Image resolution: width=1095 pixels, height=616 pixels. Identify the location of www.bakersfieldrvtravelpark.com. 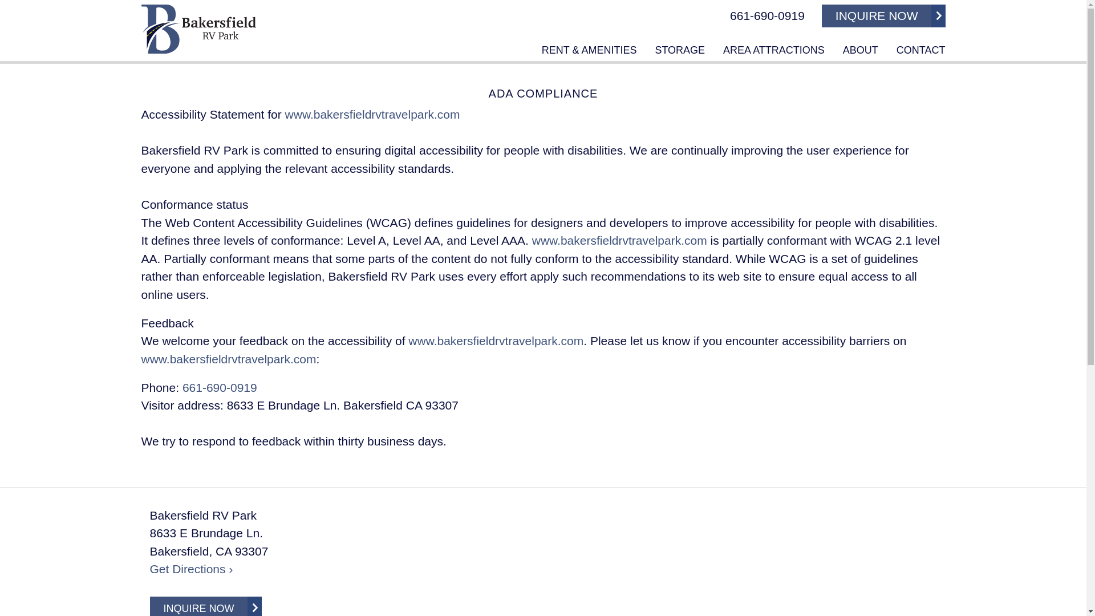
(619, 241).